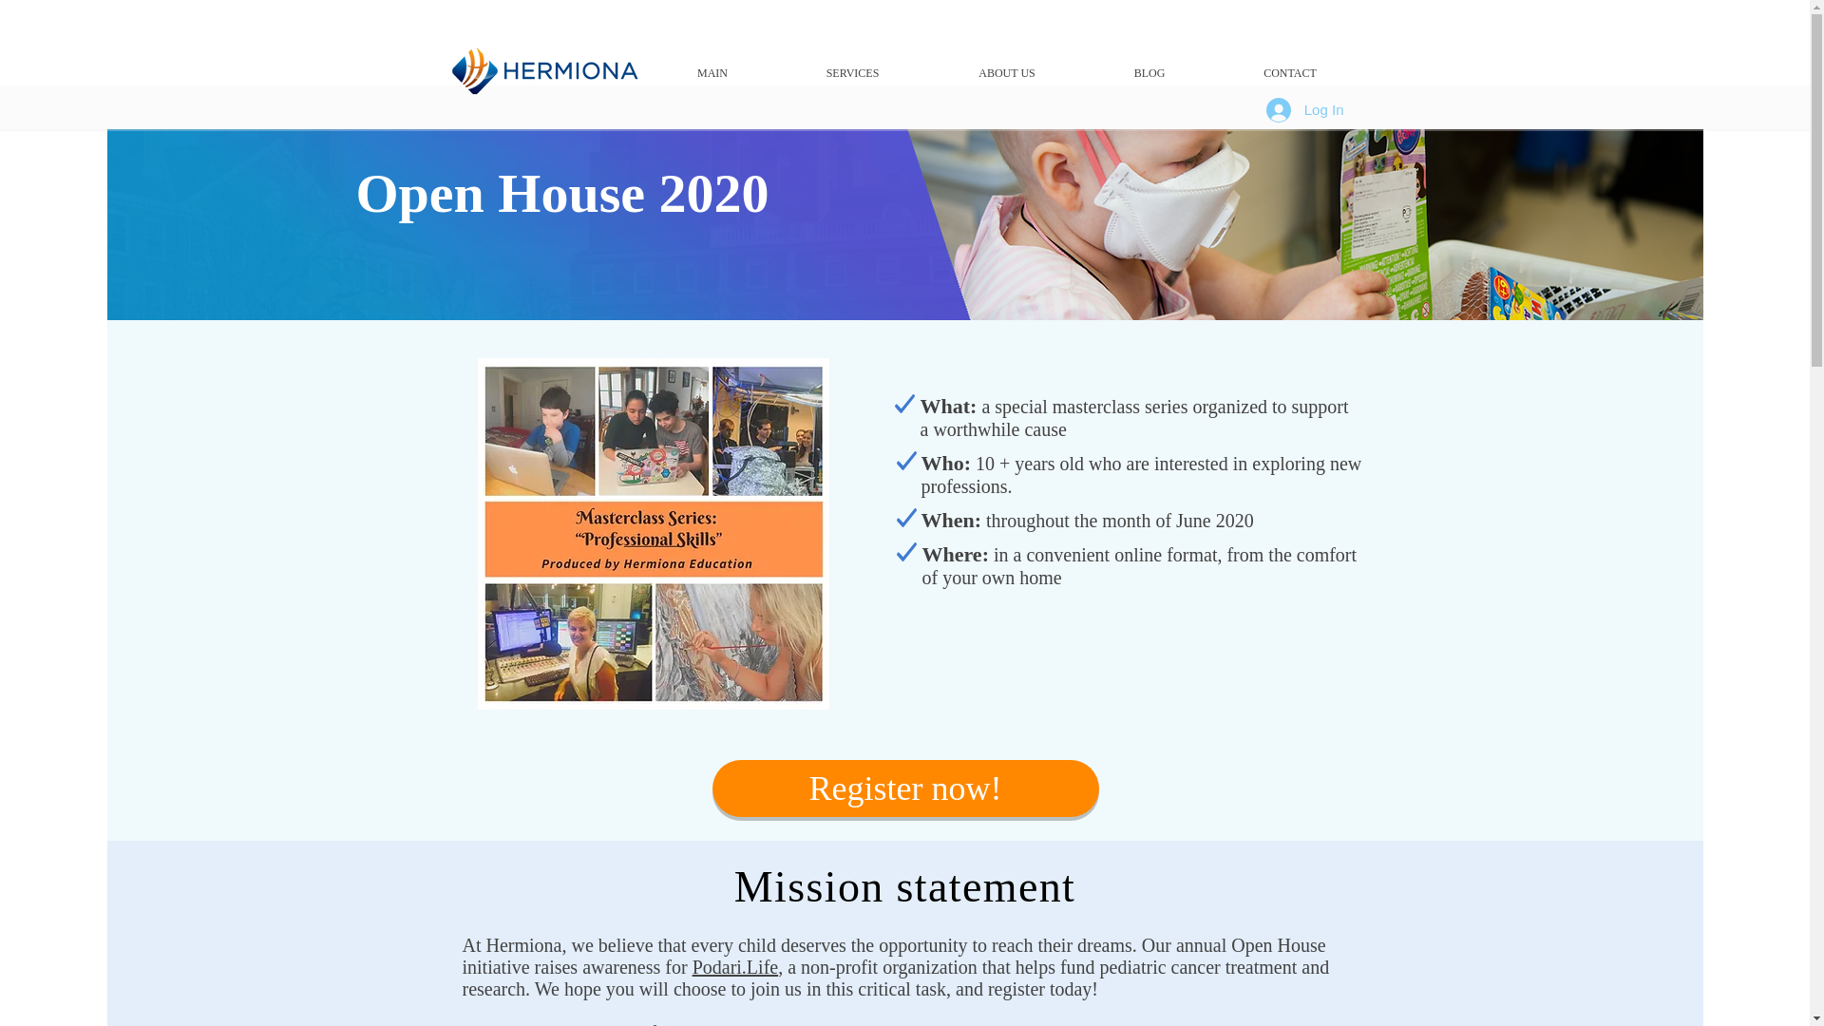 This screenshot has width=1824, height=1026. Describe the element at coordinates (852, 72) in the screenshot. I see `SERVICES` at that location.